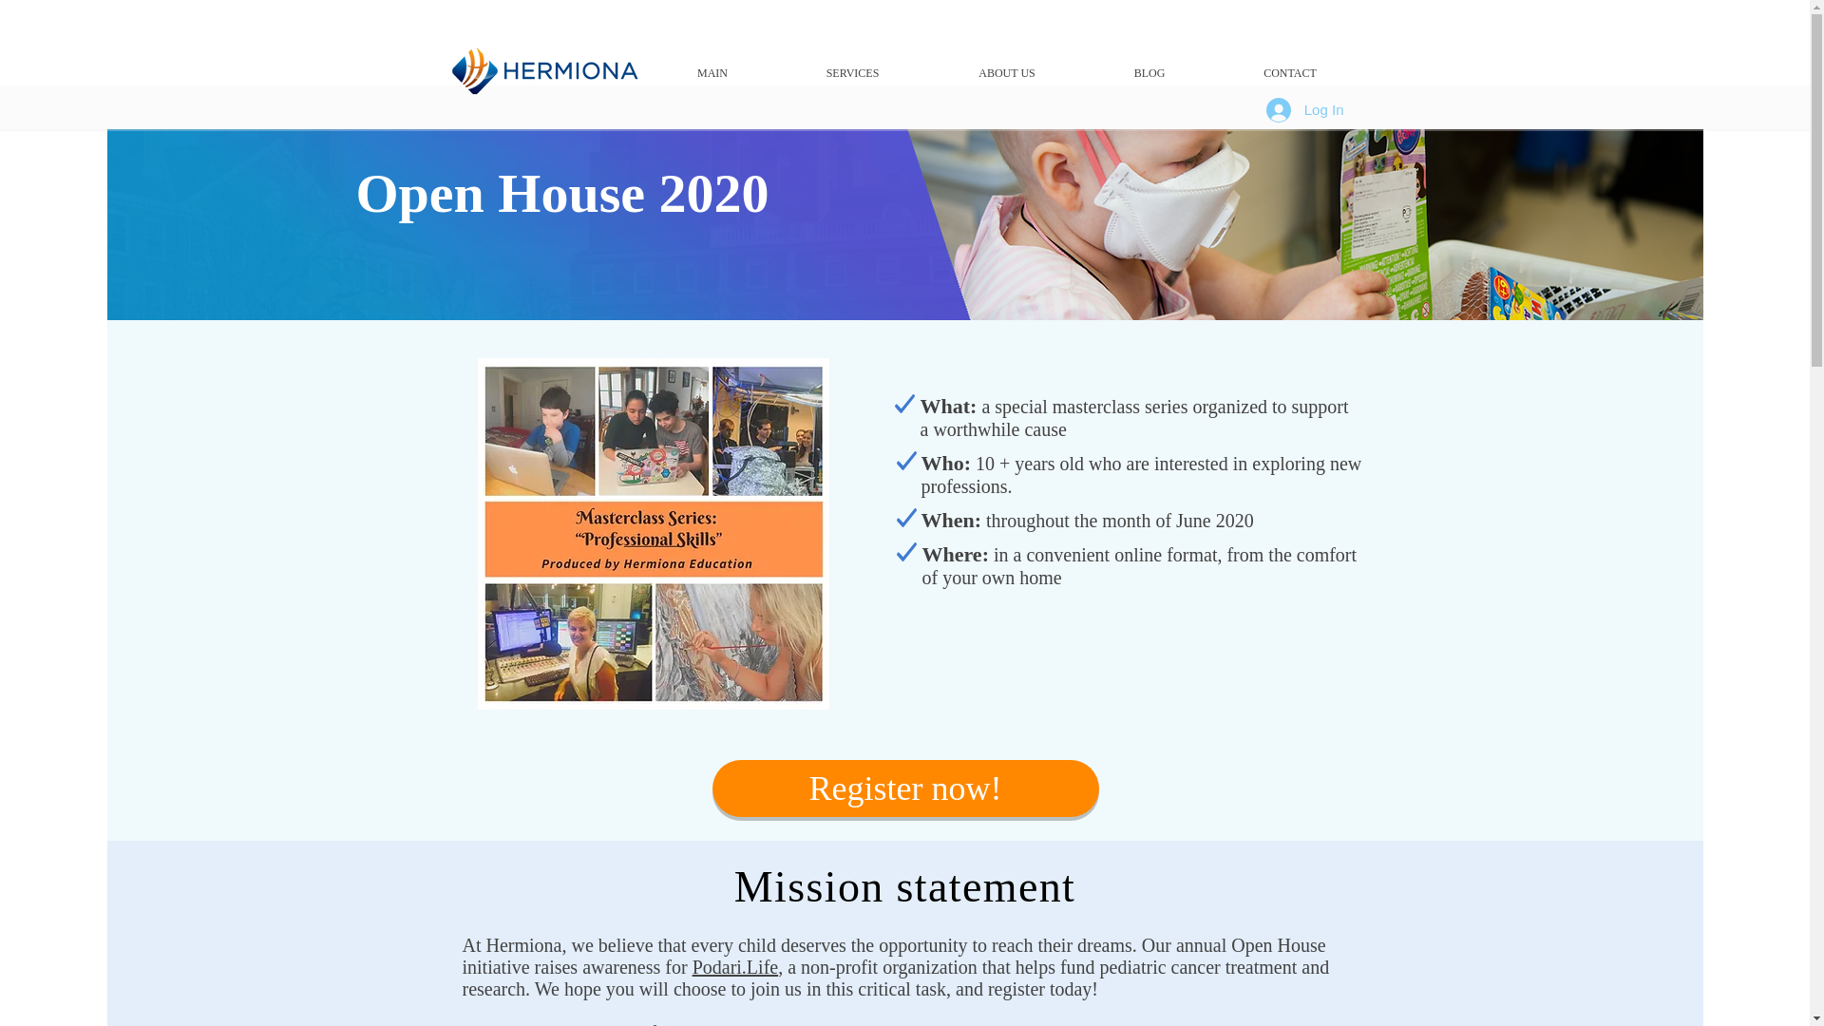 This screenshot has width=1824, height=1026. Describe the element at coordinates (852, 72) in the screenshot. I see `SERVICES` at that location.